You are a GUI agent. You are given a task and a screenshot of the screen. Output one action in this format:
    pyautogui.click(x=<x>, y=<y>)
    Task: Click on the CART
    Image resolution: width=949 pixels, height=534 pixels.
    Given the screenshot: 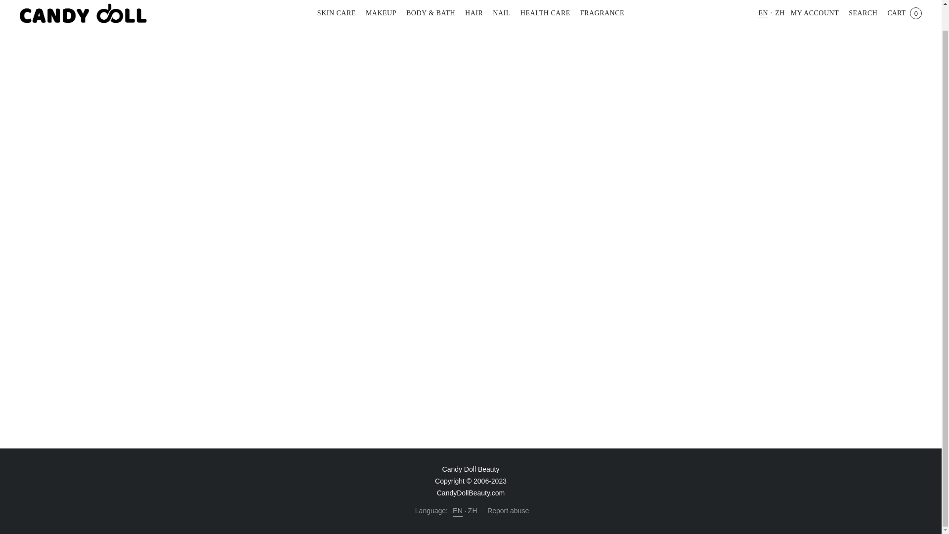 What is the action you would take?
    pyautogui.click(x=904, y=13)
    